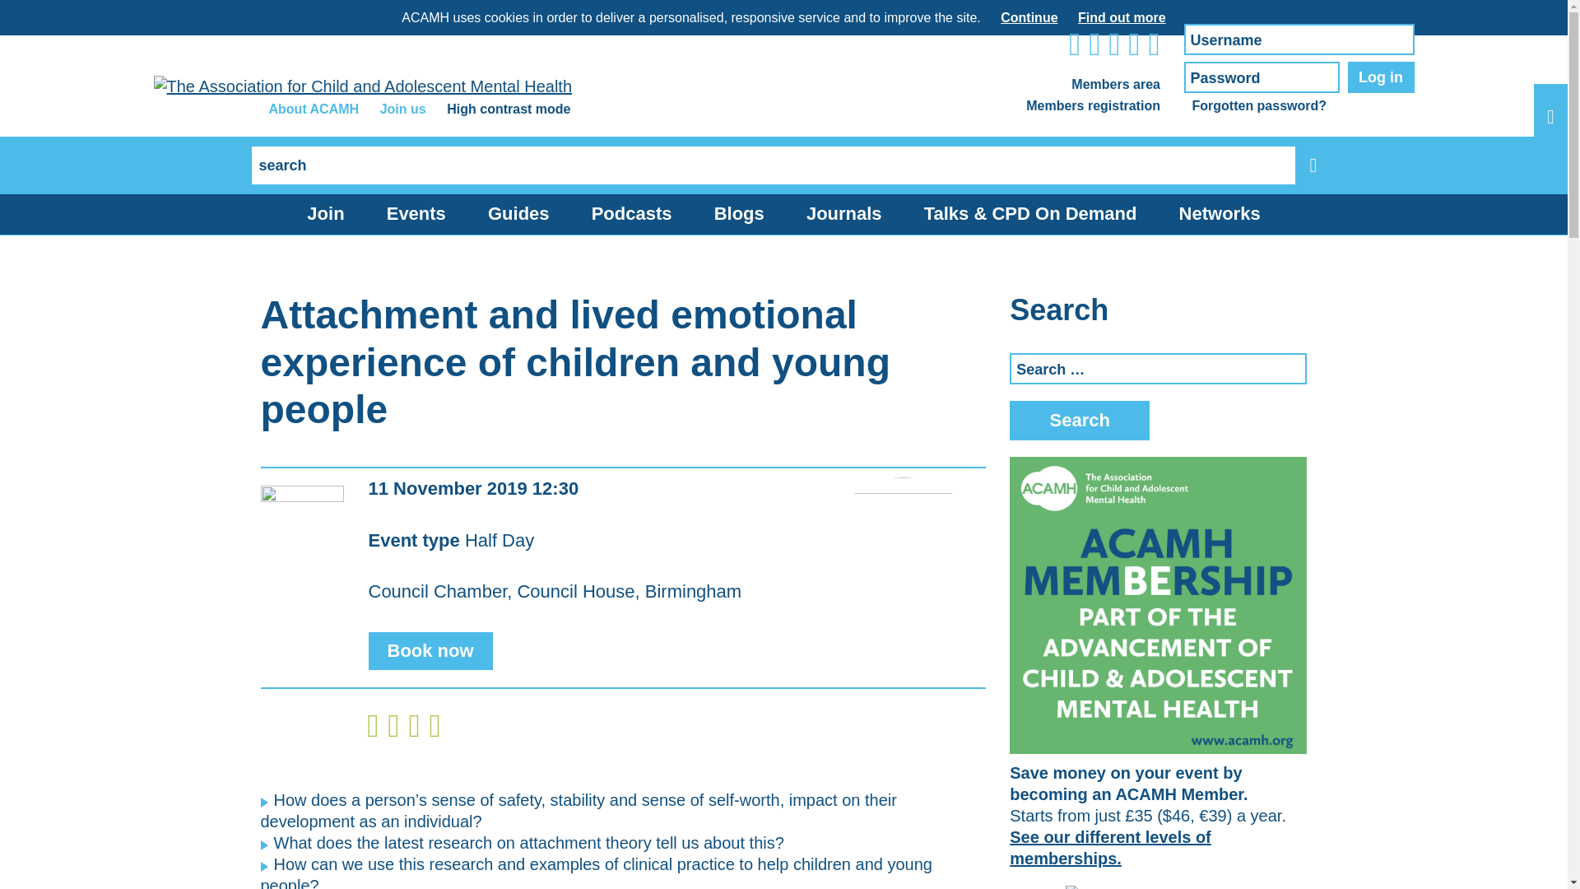 The width and height of the screenshot is (1580, 889). What do you see at coordinates (313, 109) in the screenshot?
I see `About ACAMH` at bounding box center [313, 109].